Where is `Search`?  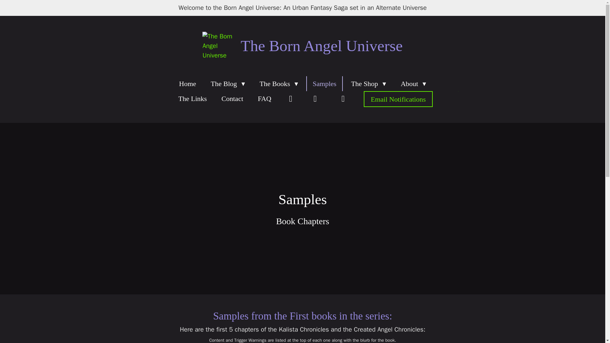
Search is located at coordinates (315, 98).